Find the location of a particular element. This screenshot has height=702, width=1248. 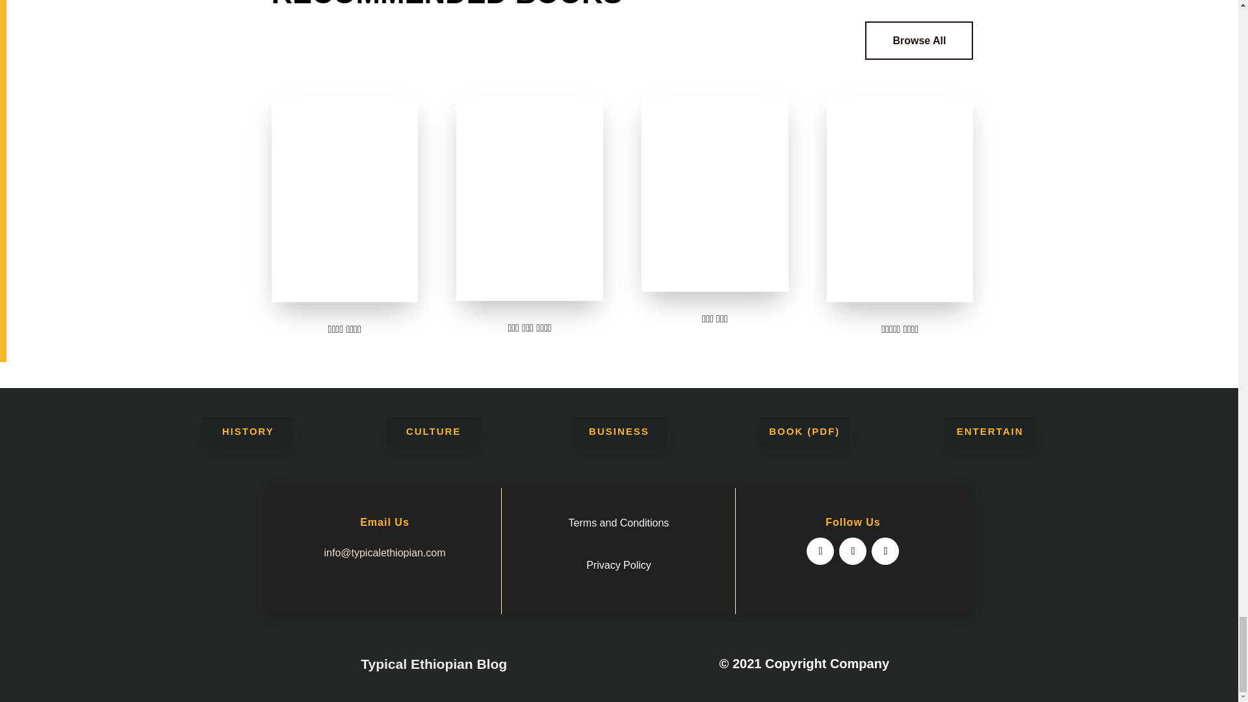

Privacy Policy is located at coordinates (619, 565).